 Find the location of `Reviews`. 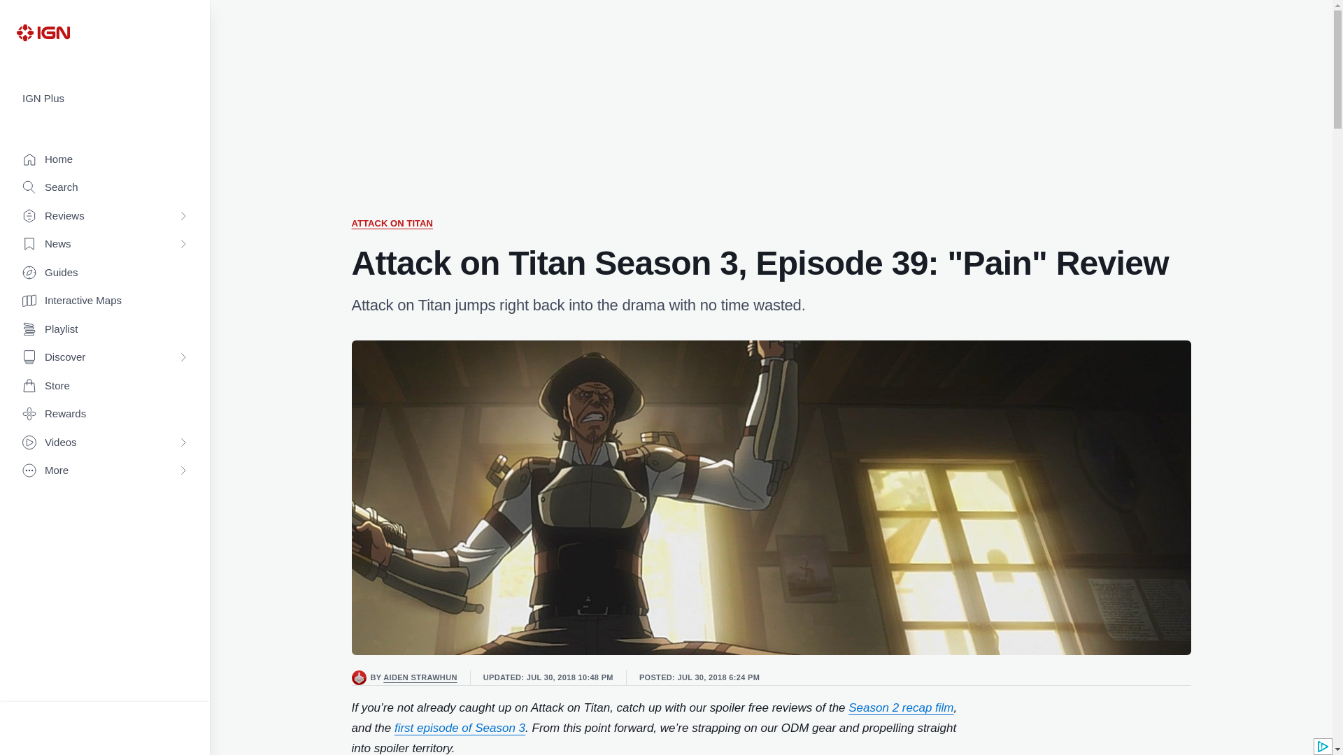

Reviews is located at coordinates (105, 217).